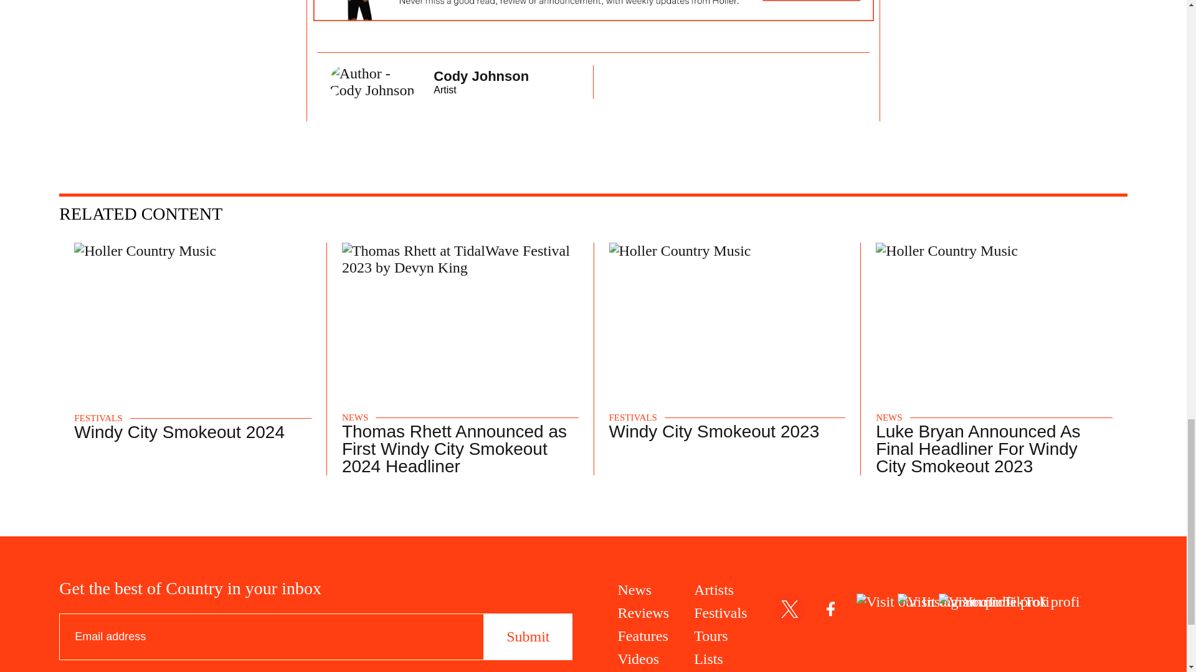 This screenshot has width=1196, height=672. What do you see at coordinates (889, 418) in the screenshot?
I see `NEWS` at bounding box center [889, 418].